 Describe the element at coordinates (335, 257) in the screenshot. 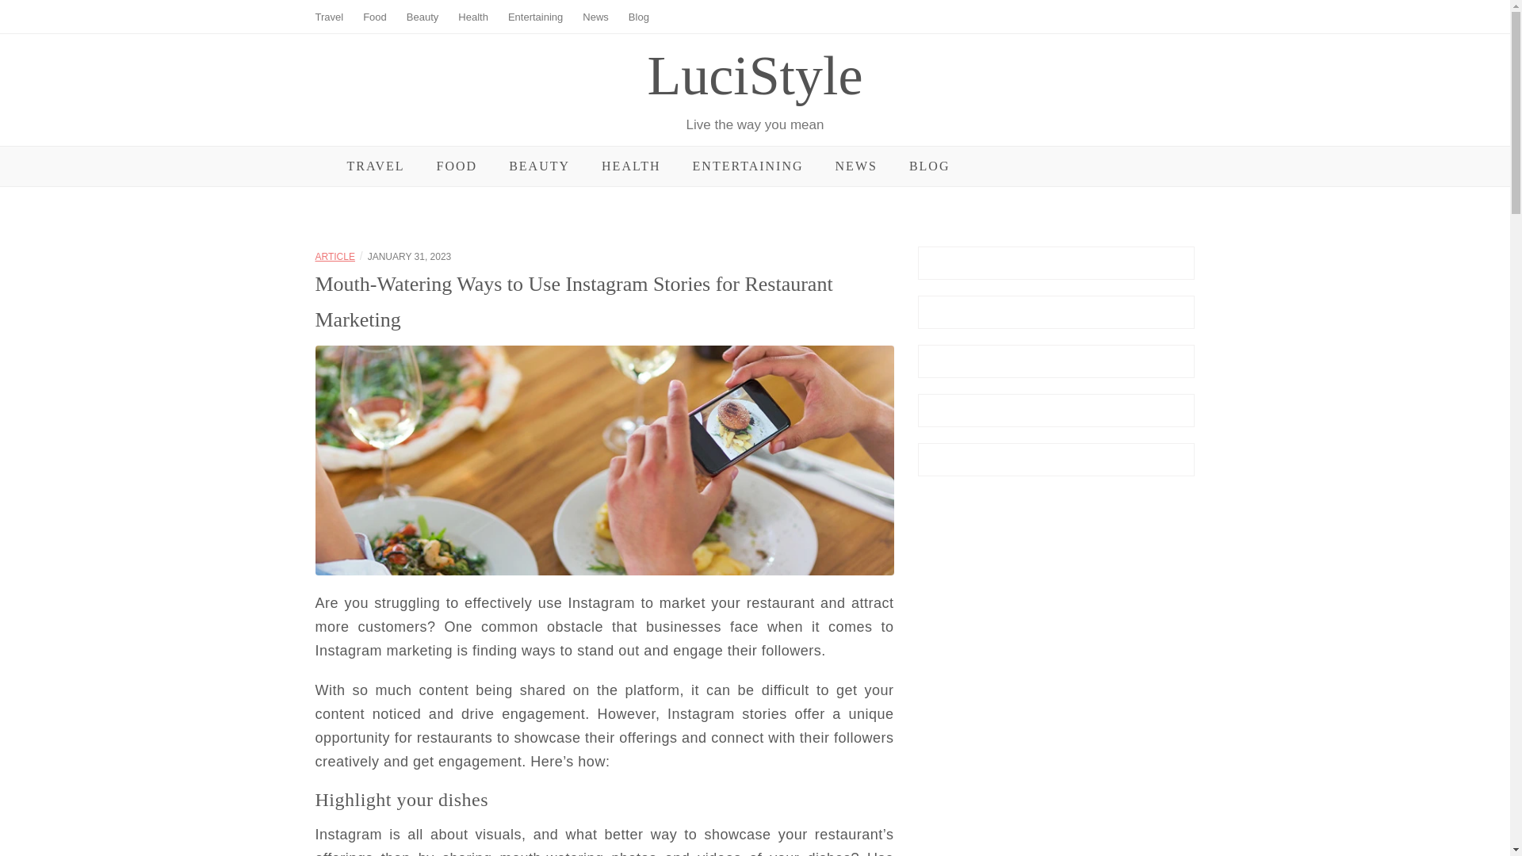

I see `ARTICLE` at that location.